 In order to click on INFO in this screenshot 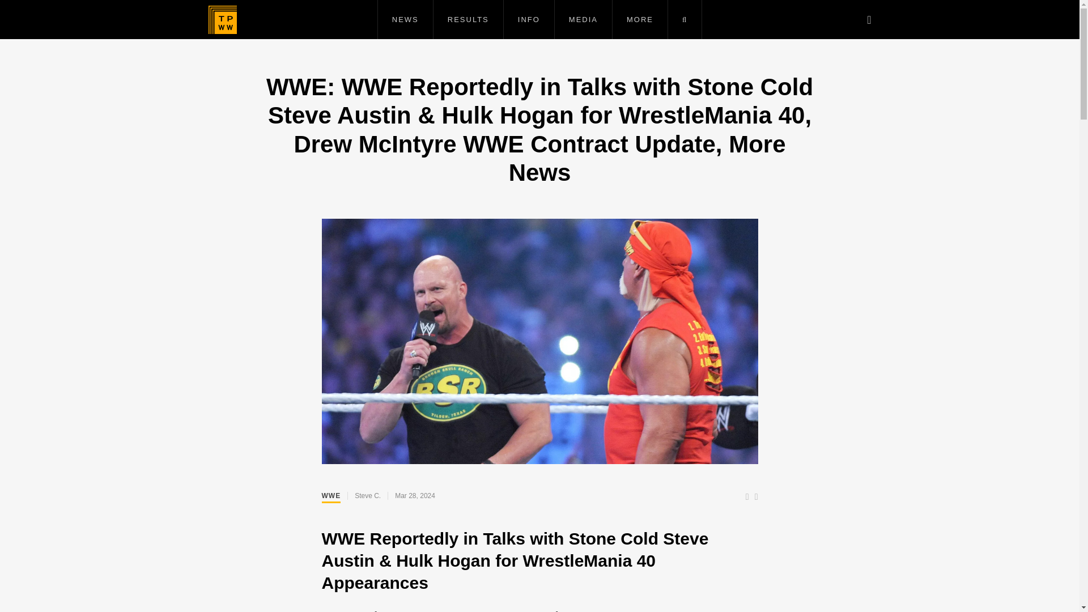, I will do `click(528, 19)`.